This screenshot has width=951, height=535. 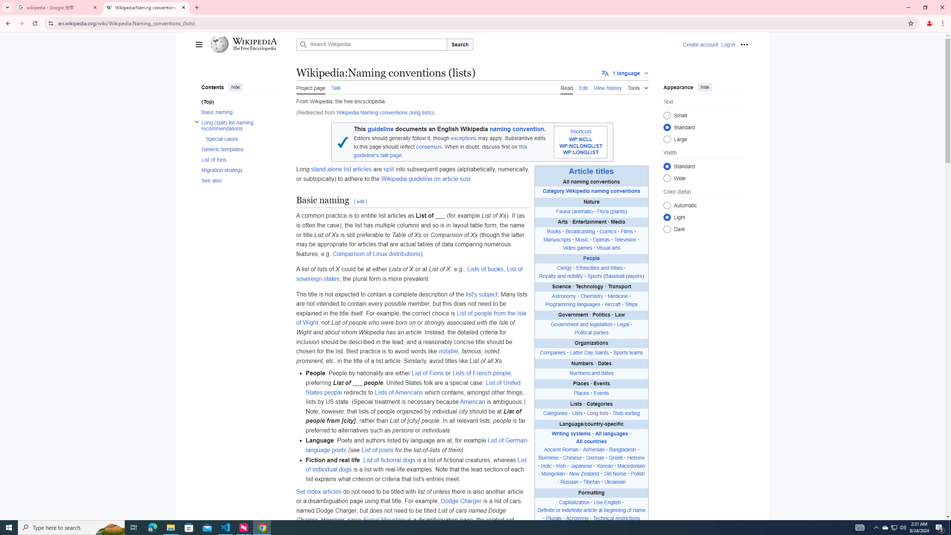 I want to click on (Top), so click(x=241, y=102).